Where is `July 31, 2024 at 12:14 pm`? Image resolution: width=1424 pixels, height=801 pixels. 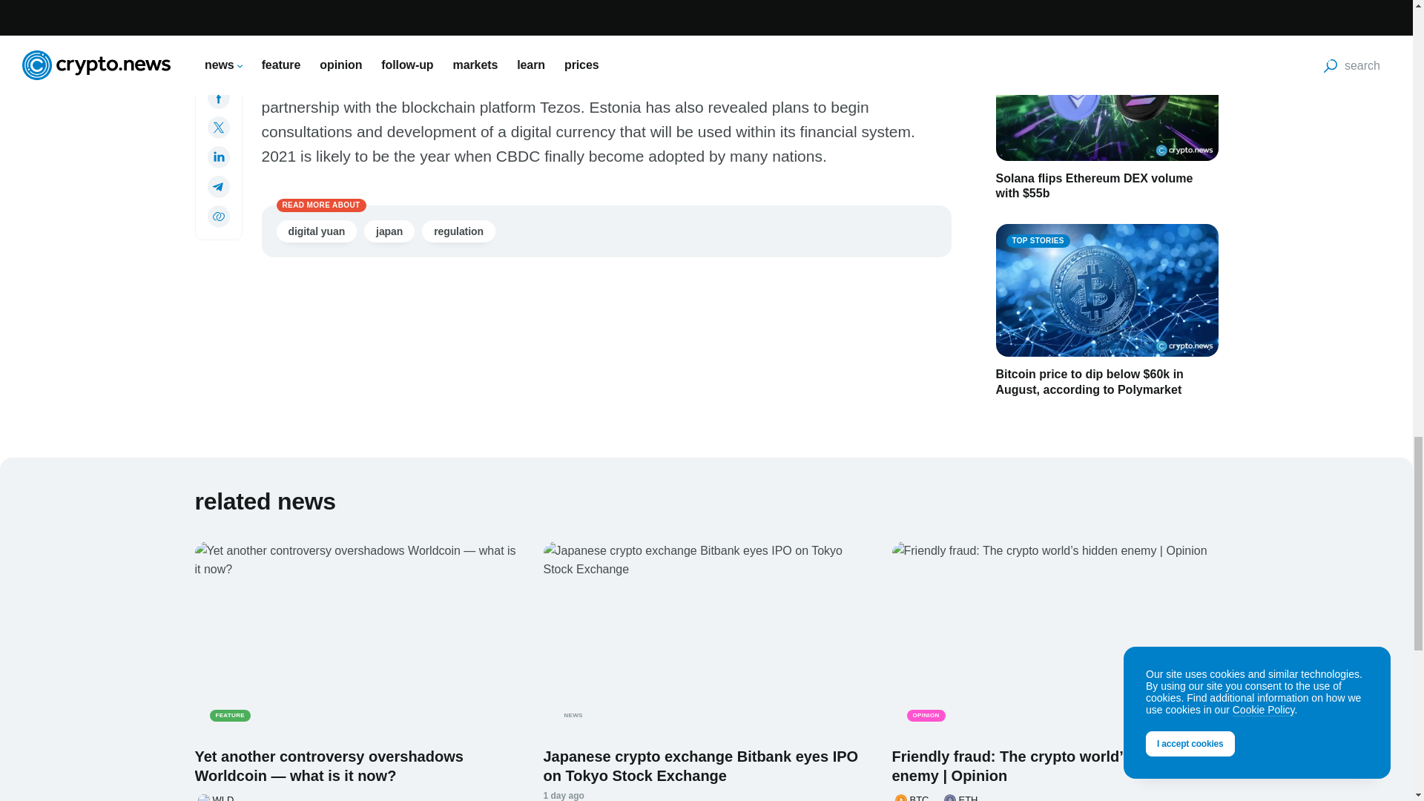
July 31, 2024 at 12:14 pm is located at coordinates (563, 795).